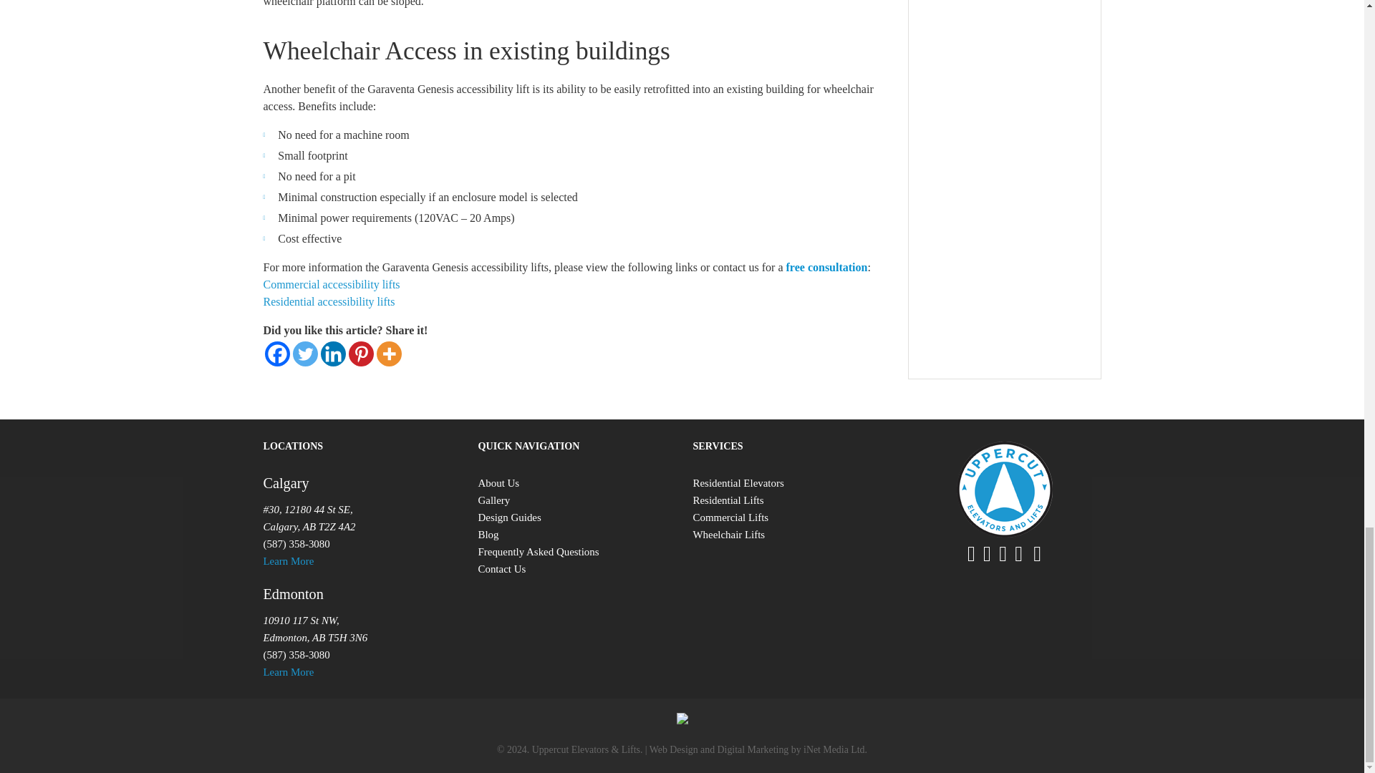 This screenshot has height=773, width=1375. Describe the element at coordinates (333, 354) in the screenshot. I see `Linkedin` at that location.